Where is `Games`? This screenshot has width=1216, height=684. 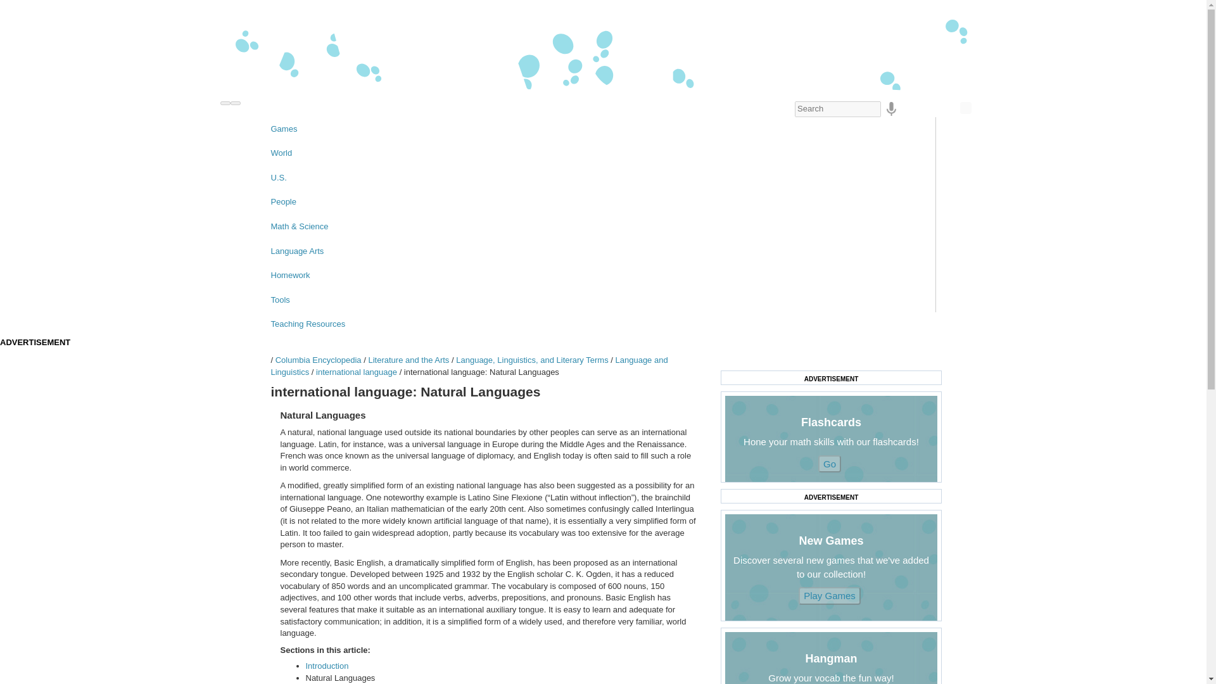
Games is located at coordinates (598, 129).